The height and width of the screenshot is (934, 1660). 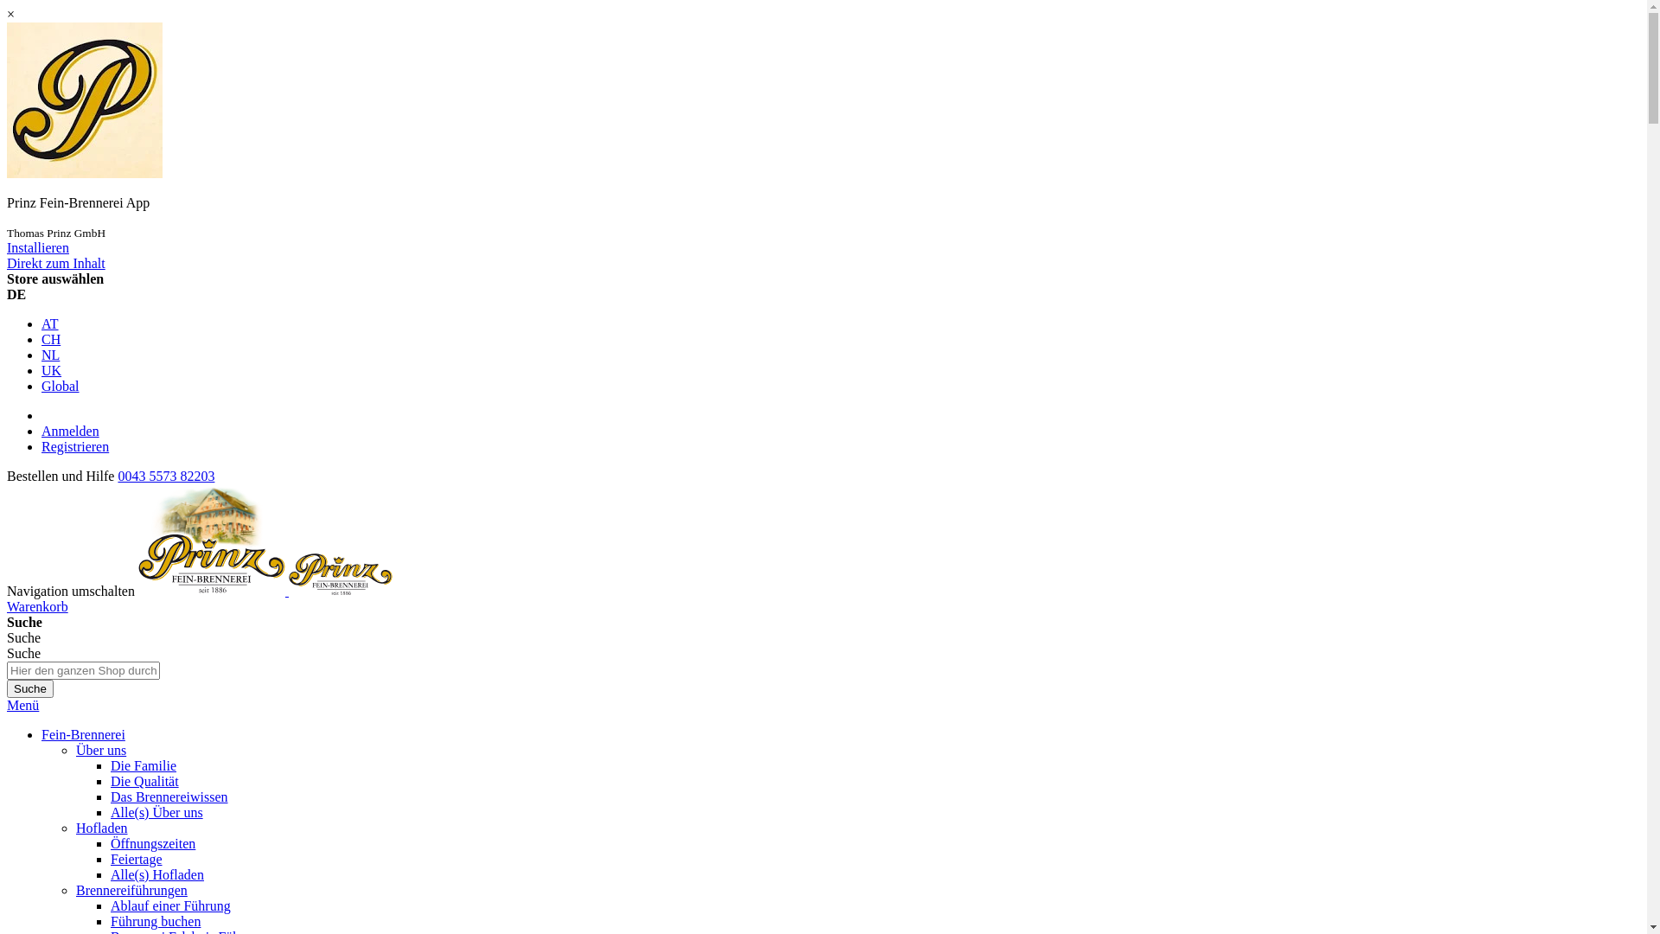 I want to click on Die Familie, so click(x=144, y=765).